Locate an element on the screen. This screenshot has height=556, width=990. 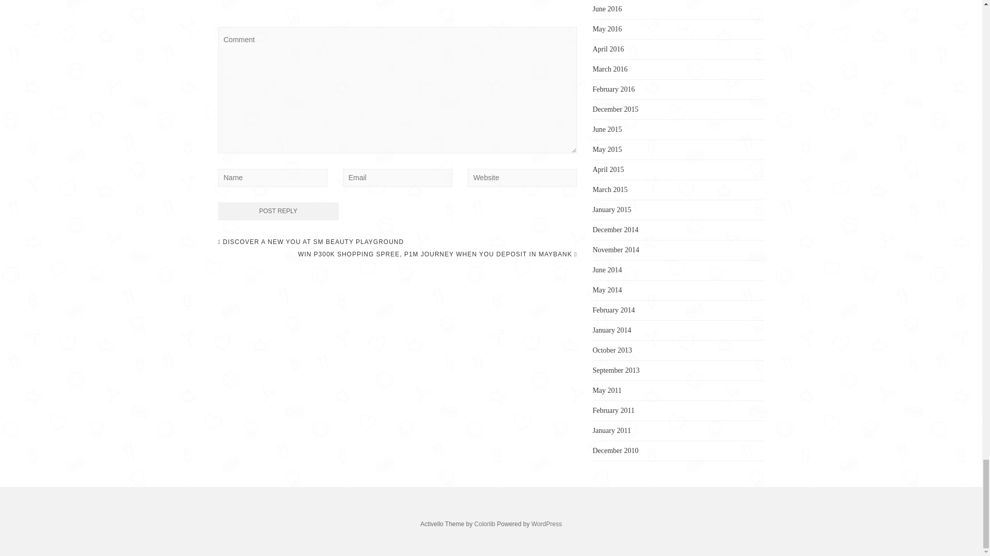
DISCOVER A NEW YOU AT SM BEAUTY PLAYGROUND is located at coordinates (310, 241).